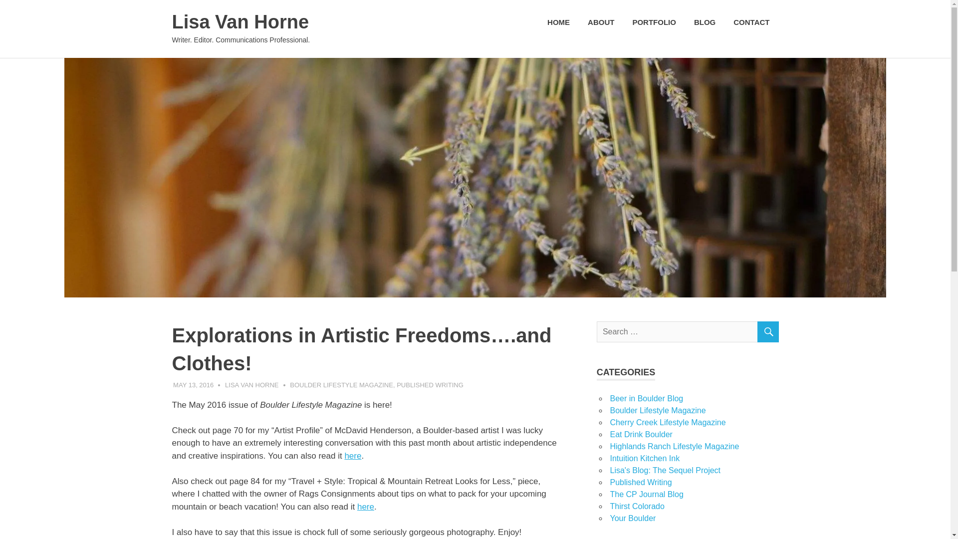 The width and height of the screenshot is (958, 539). Describe the element at coordinates (644, 458) in the screenshot. I see `Intuition Kitchen Ink` at that location.